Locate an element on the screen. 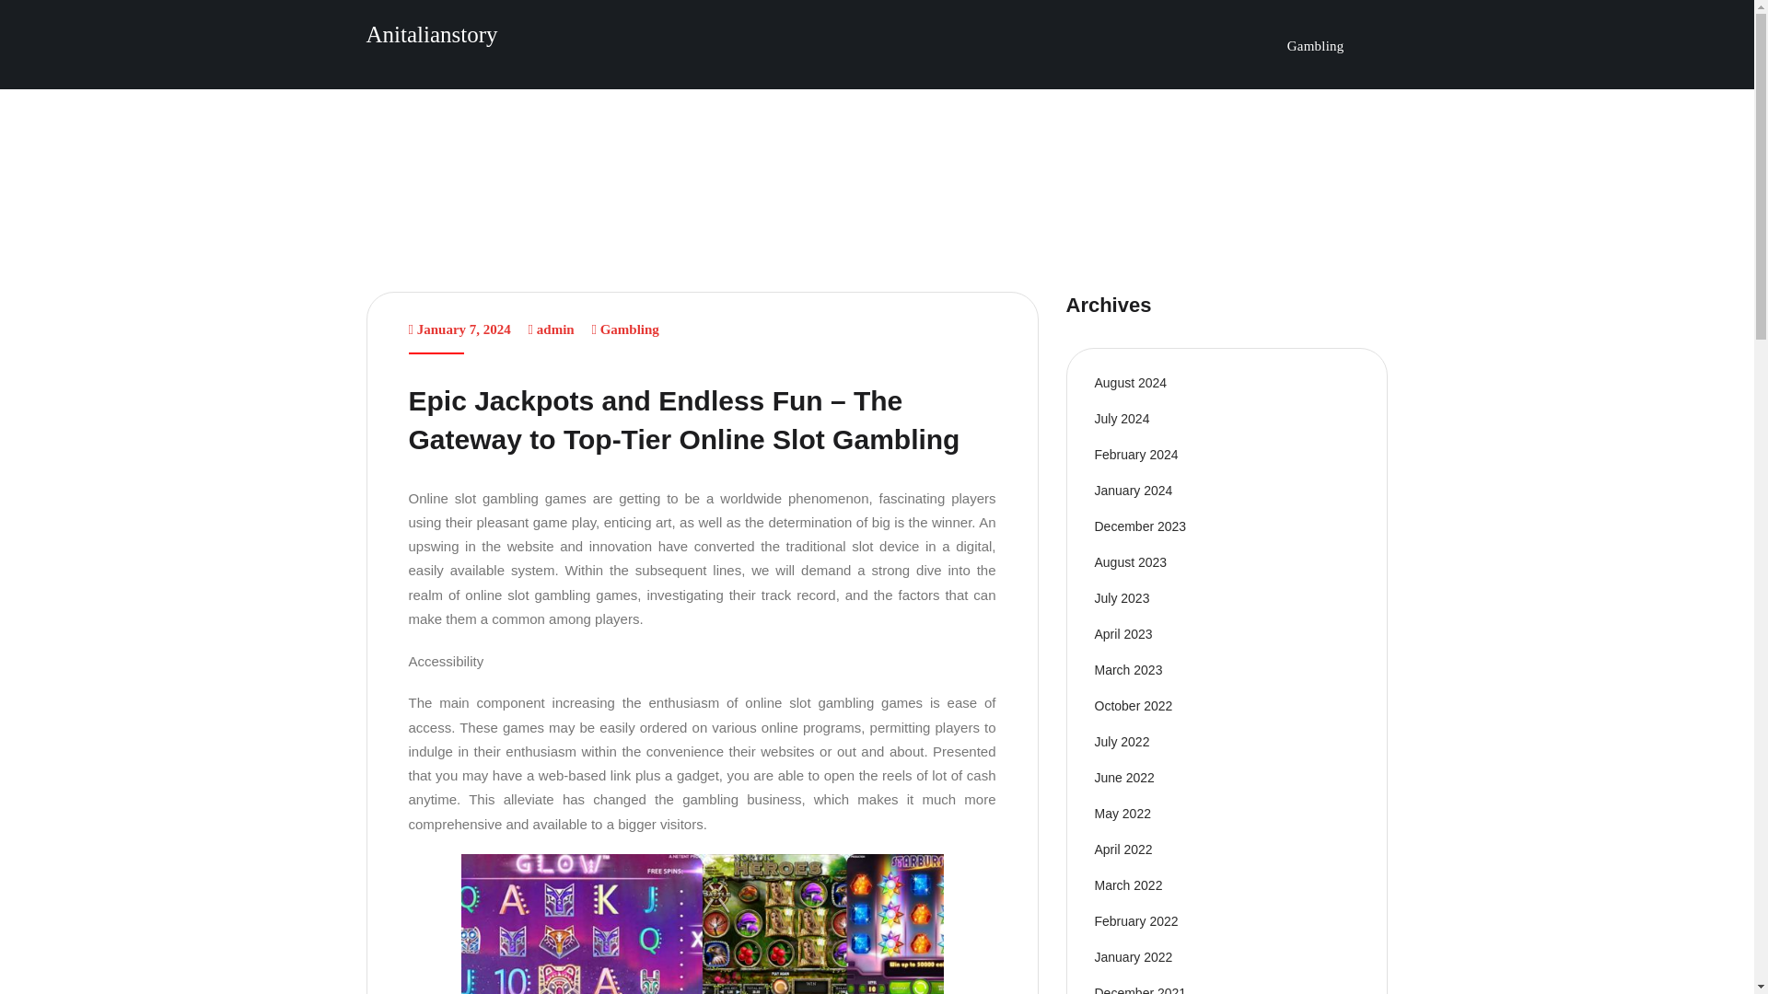  December 2021 is located at coordinates (1140, 990).